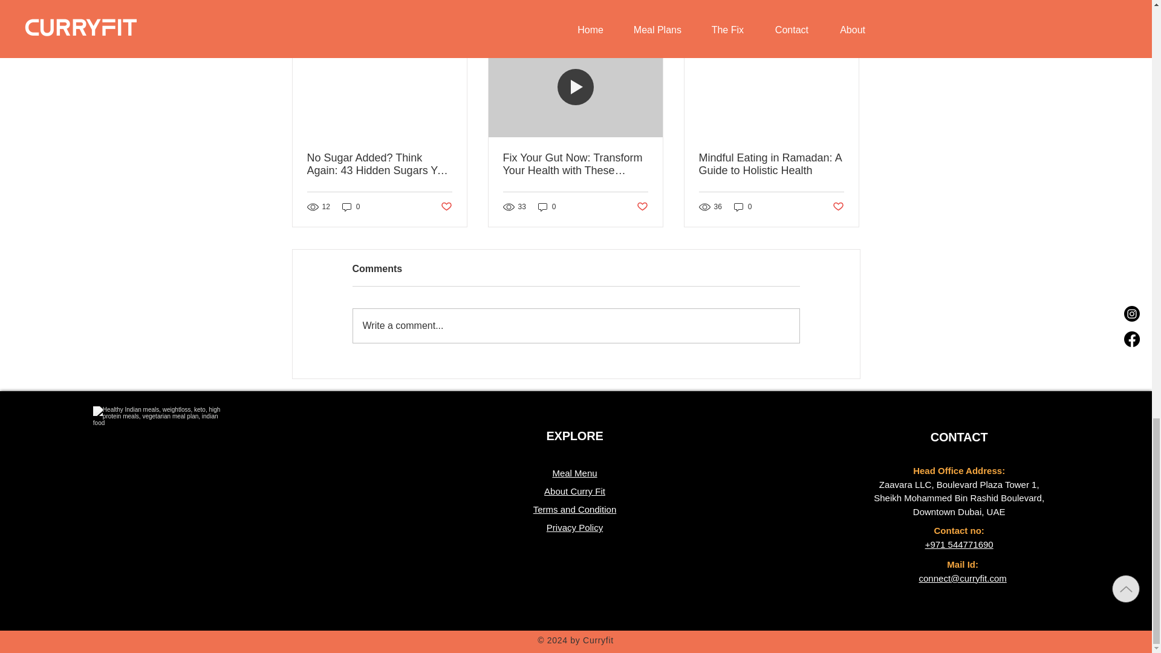 This screenshot has width=1161, height=653. I want to click on Privacy Policy, so click(574, 527).